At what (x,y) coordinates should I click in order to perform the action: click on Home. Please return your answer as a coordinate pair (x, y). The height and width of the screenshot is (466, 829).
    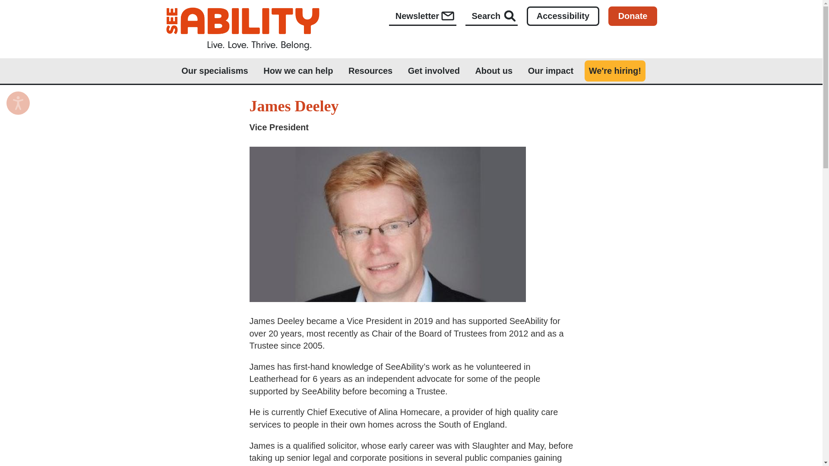
    Looking at the image, I should click on (243, 28).